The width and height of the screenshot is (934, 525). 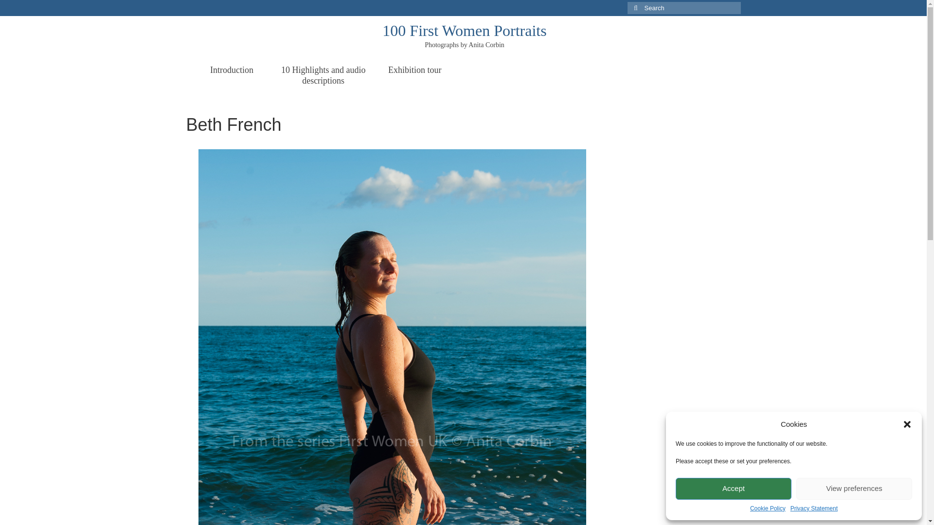 I want to click on Introduction, so click(x=232, y=70).